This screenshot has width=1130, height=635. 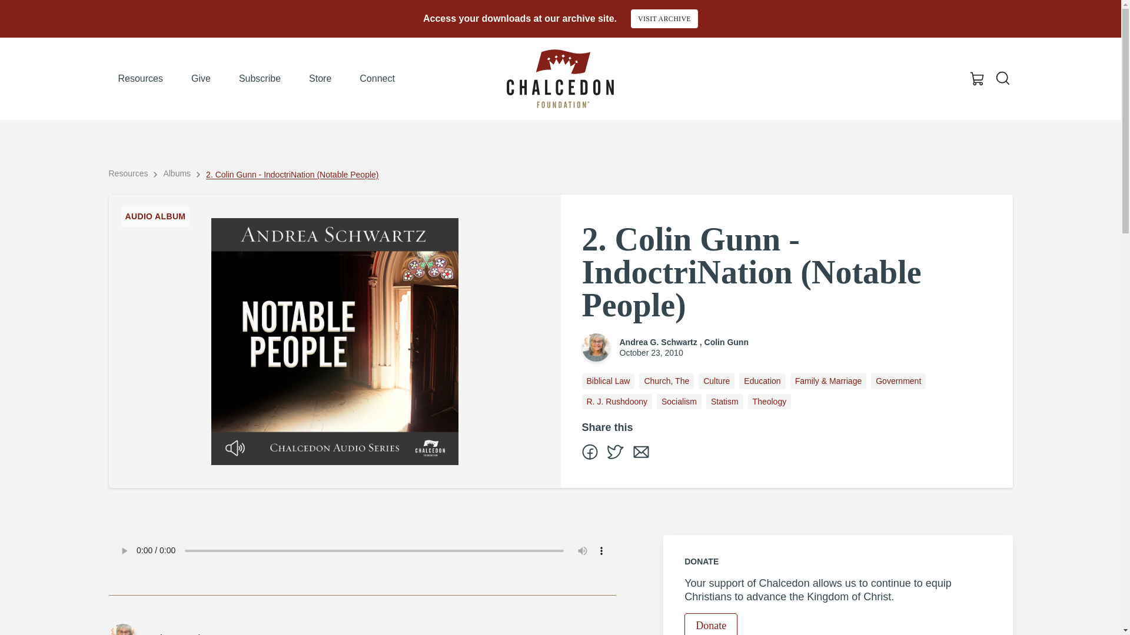 What do you see at coordinates (679, 401) in the screenshot?
I see `Socialism` at bounding box center [679, 401].